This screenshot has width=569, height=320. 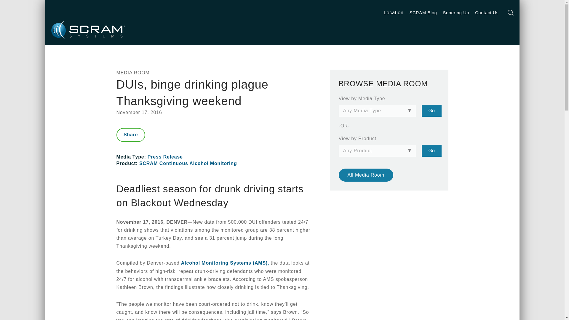 I want to click on Share, so click(x=130, y=135).